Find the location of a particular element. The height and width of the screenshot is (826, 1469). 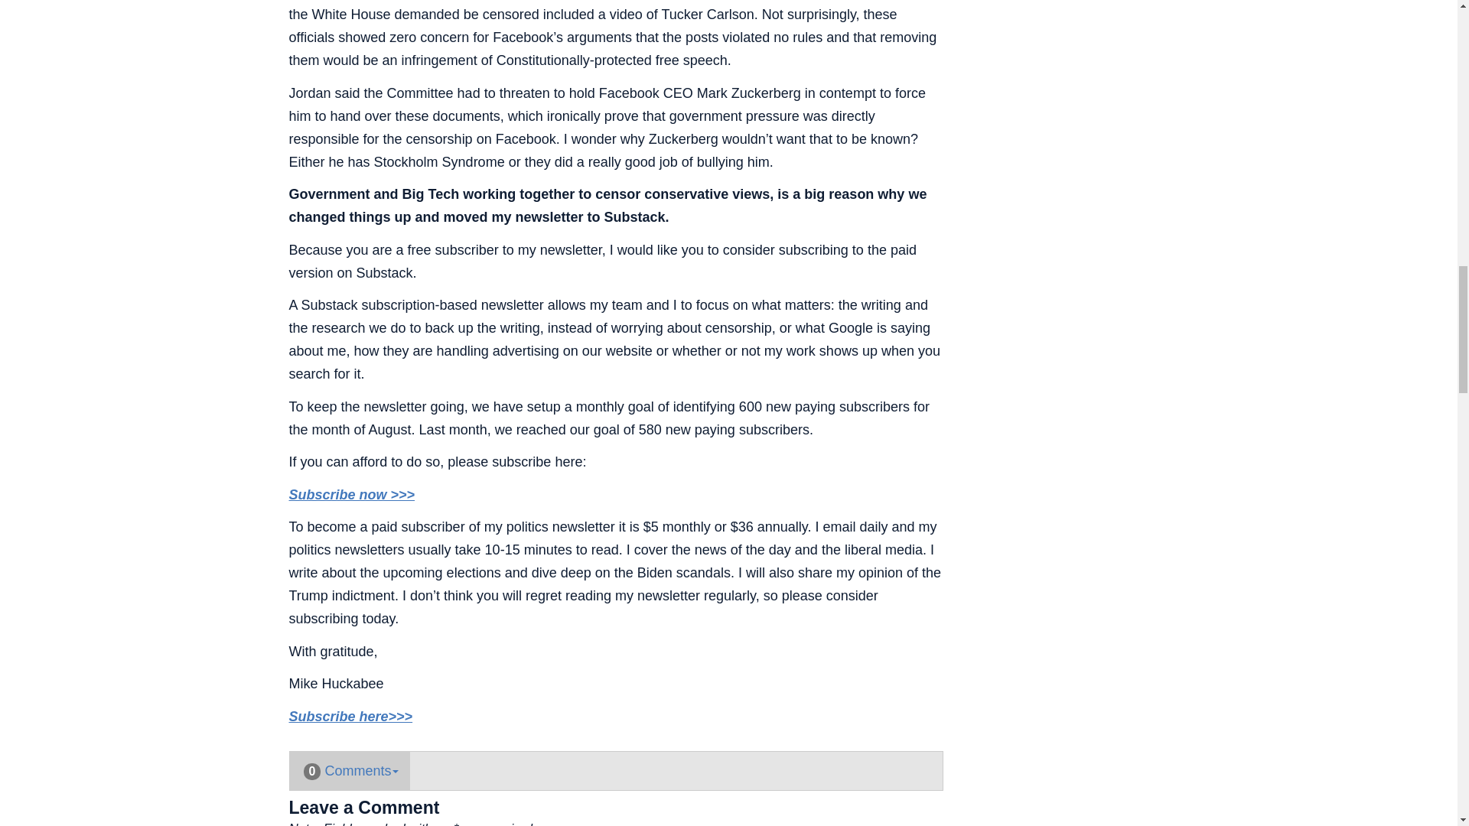

0 Comments is located at coordinates (349, 770).